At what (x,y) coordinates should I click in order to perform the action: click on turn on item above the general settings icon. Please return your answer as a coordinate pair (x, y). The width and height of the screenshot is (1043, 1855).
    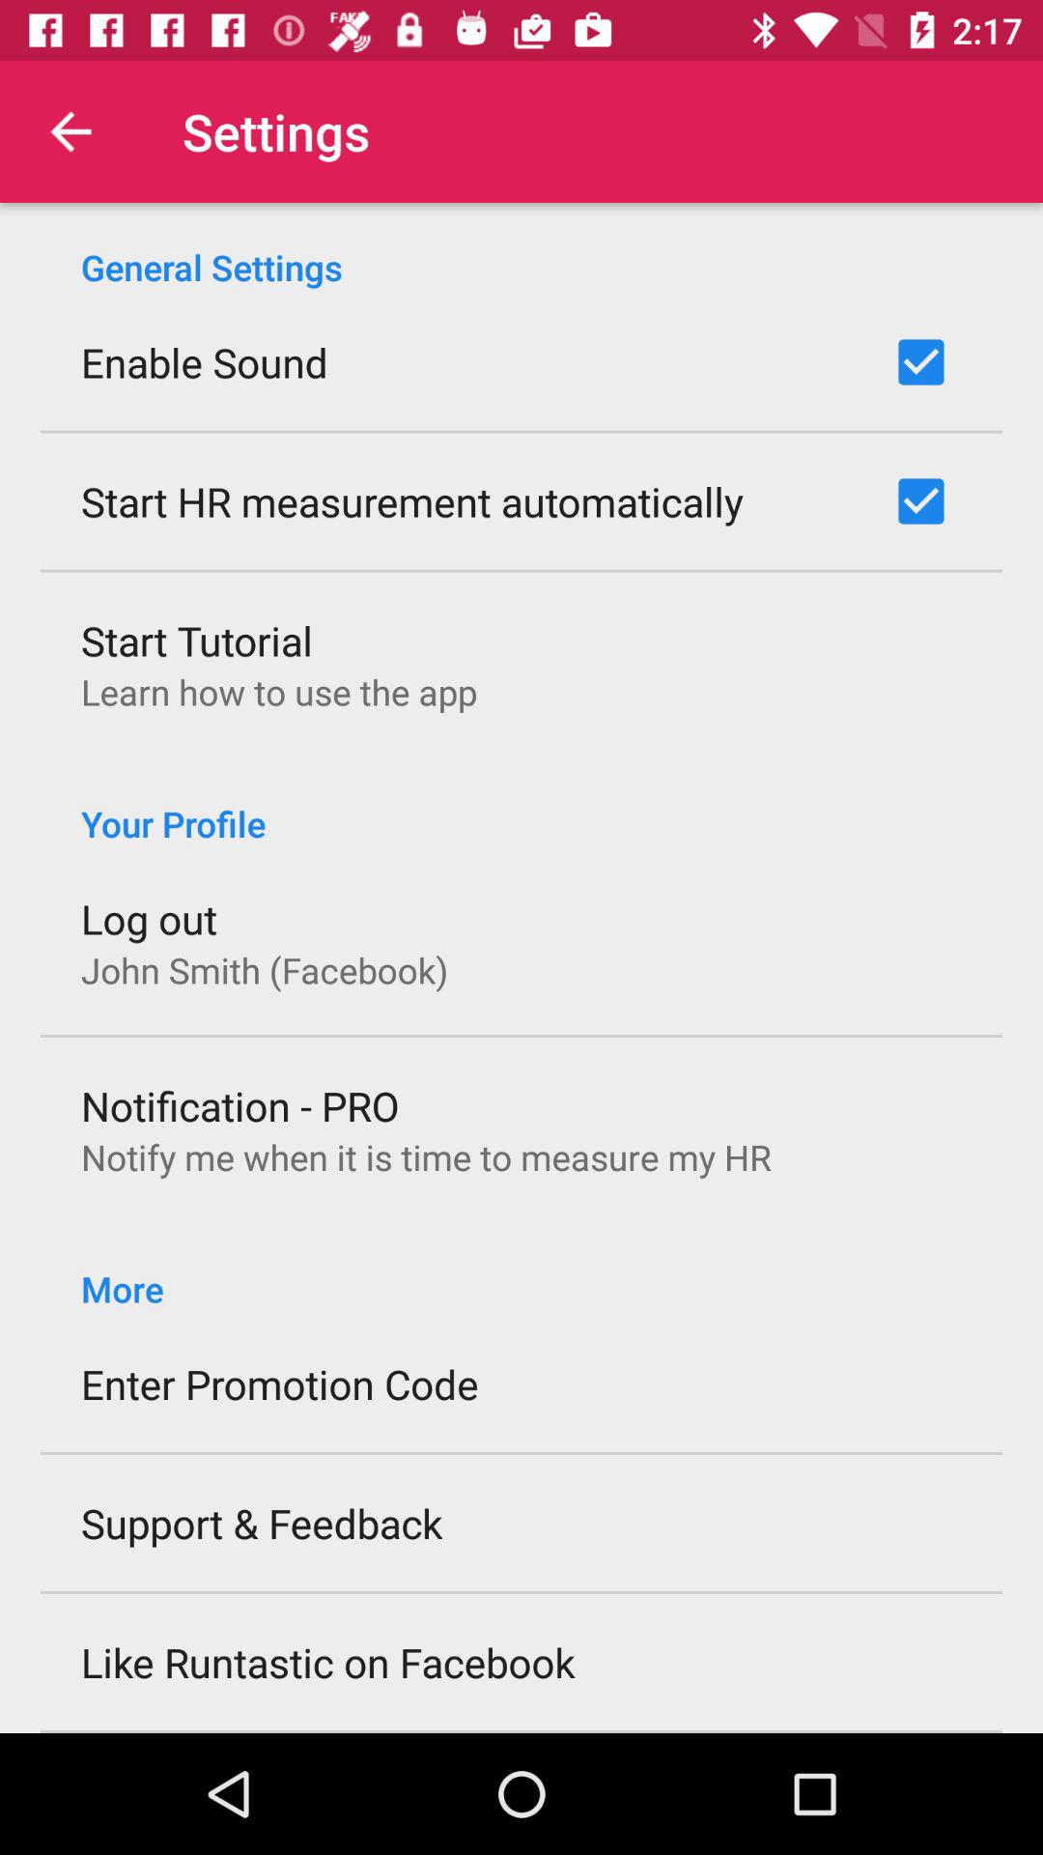
    Looking at the image, I should click on (70, 131).